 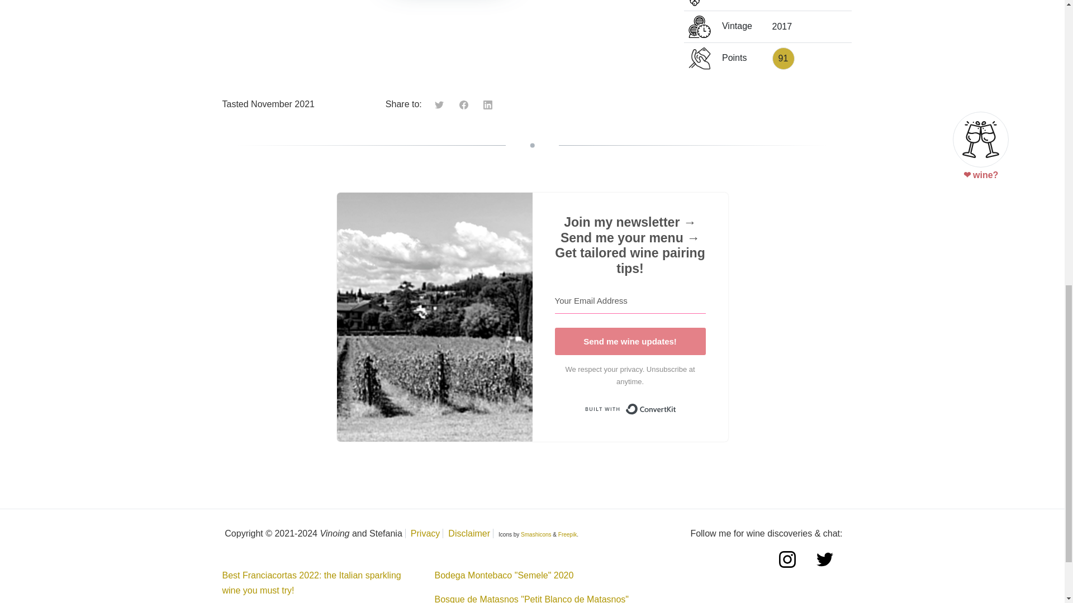 I want to click on Facebook icon, so click(x=465, y=104).